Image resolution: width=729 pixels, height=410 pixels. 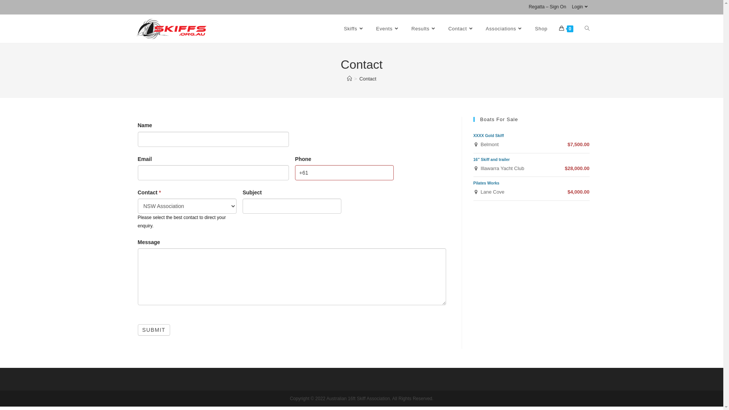 I want to click on Associations, so click(x=505, y=29).